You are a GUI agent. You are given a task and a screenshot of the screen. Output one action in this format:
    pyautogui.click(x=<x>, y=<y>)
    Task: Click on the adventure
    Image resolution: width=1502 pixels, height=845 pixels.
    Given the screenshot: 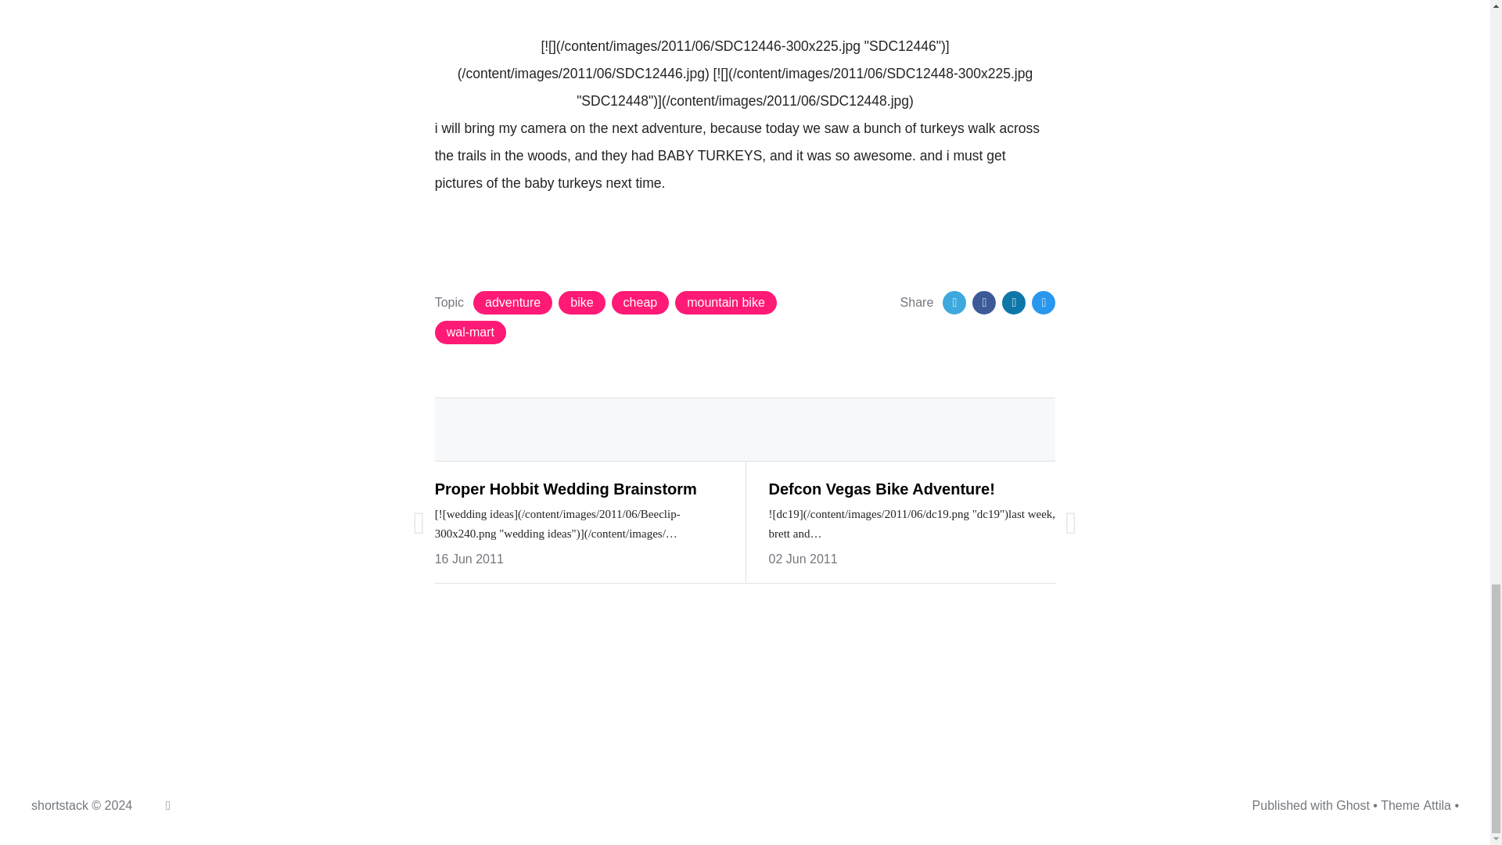 What is the action you would take?
    pyautogui.click(x=512, y=302)
    